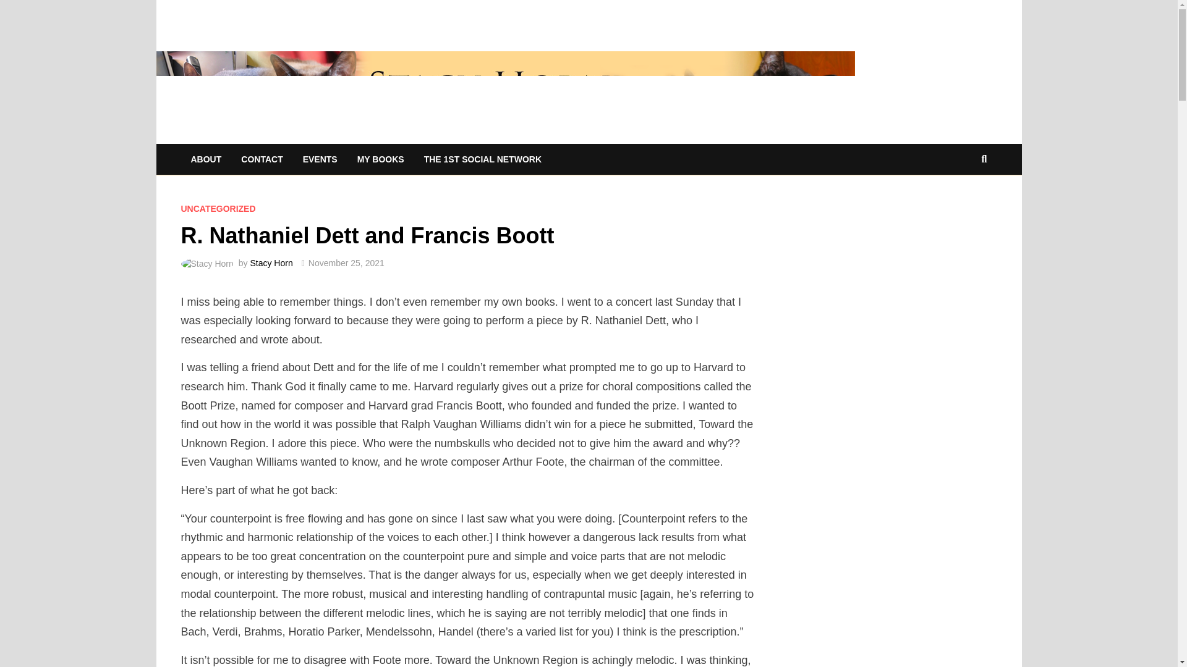  What do you see at coordinates (205, 159) in the screenshot?
I see `ABOUT` at bounding box center [205, 159].